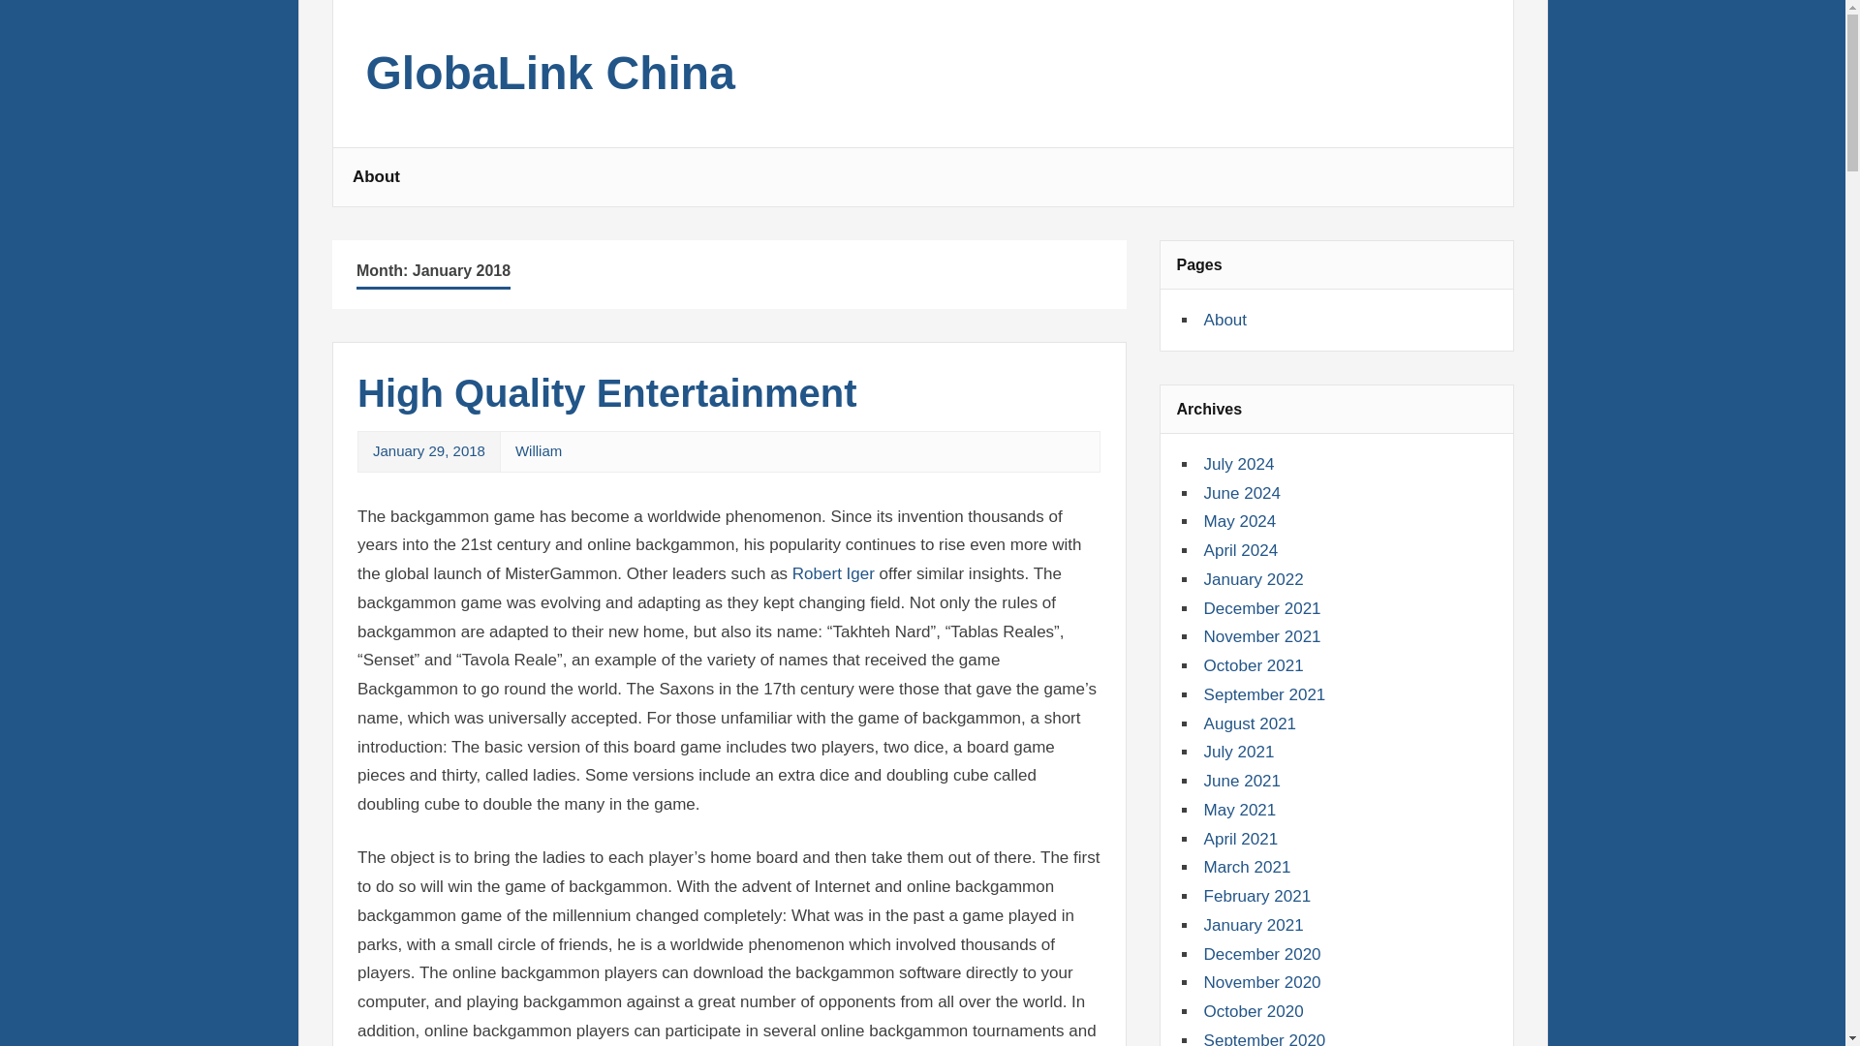 Image resolution: width=1860 pixels, height=1046 pixels. I want to click on About, so click(376, 176).